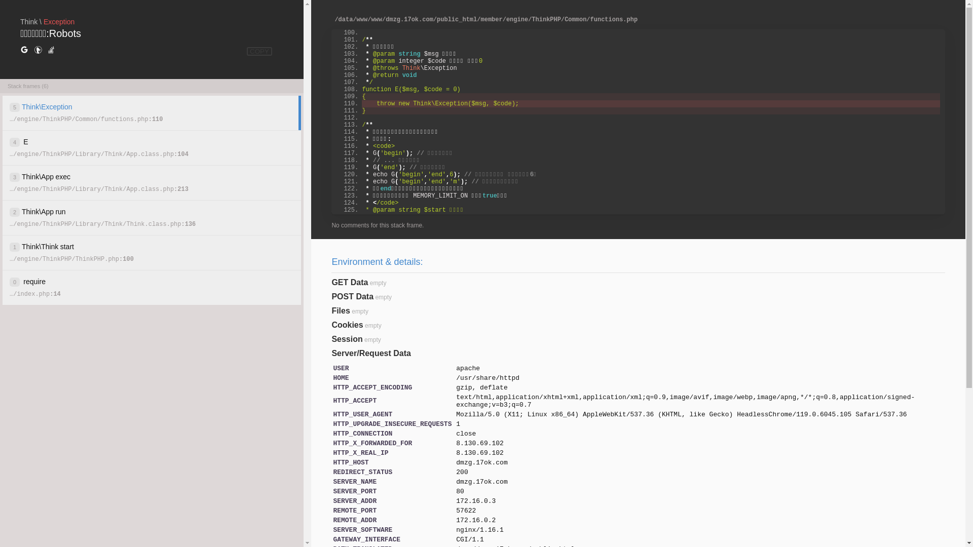  I want to click on Search for help on DuckDuckGo., so click(38, 50).